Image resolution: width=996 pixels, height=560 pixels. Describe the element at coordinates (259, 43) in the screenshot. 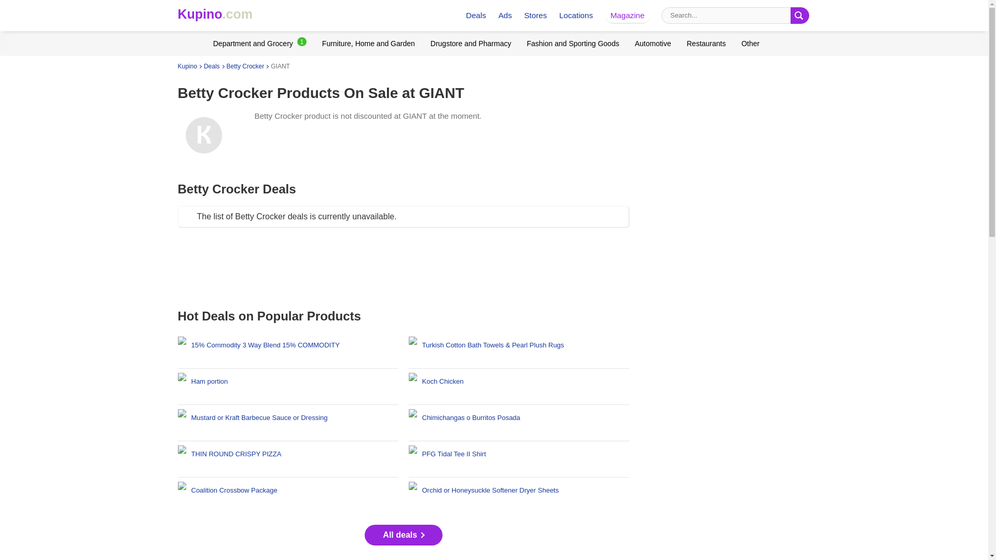

I see `Department and Grocery1` at that location.